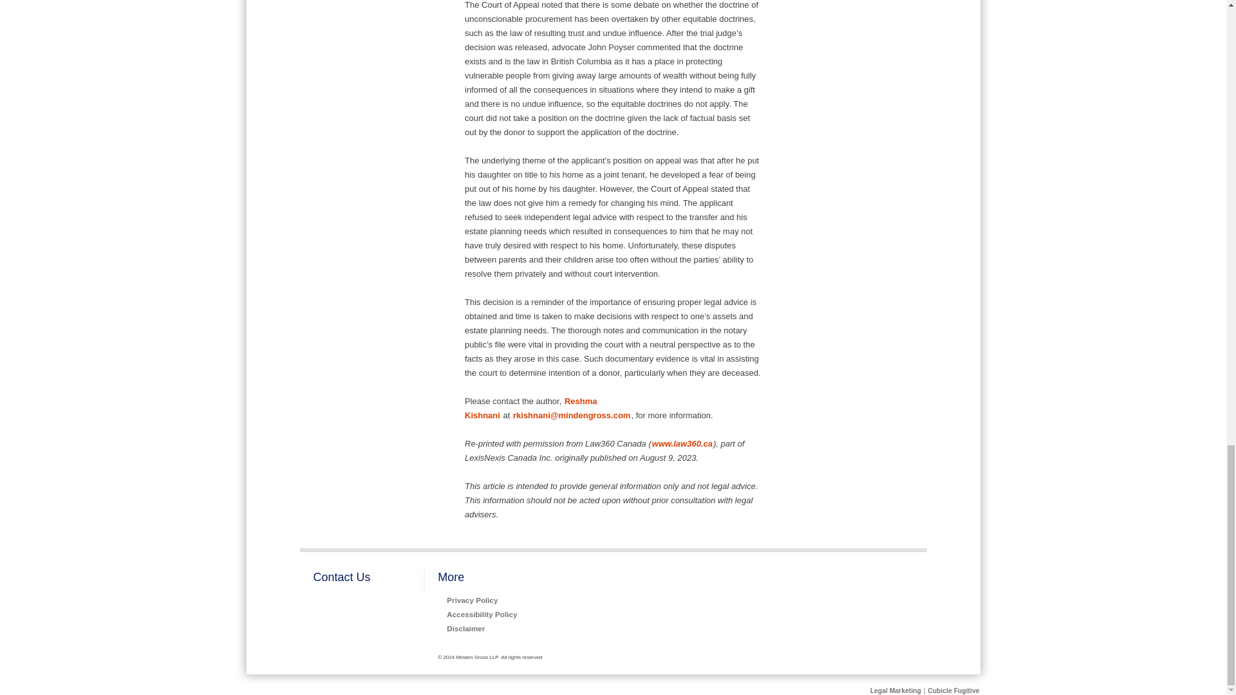 The width and height of the screenshot is (1236, 695). Describe the element at coordinates (682, 443) in the screenshot. I see `www.law360.ca` at that location.